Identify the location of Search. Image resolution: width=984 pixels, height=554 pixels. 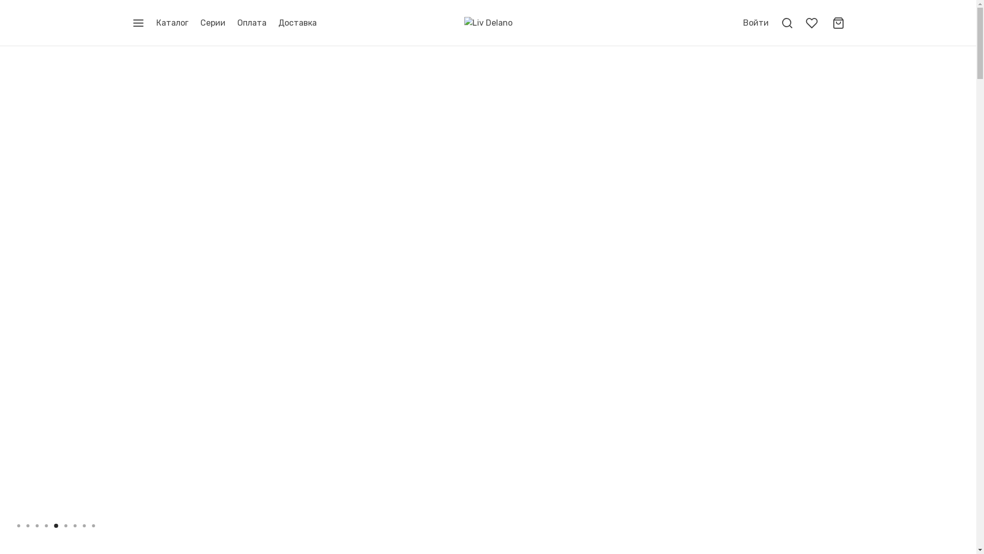
(10, 8).